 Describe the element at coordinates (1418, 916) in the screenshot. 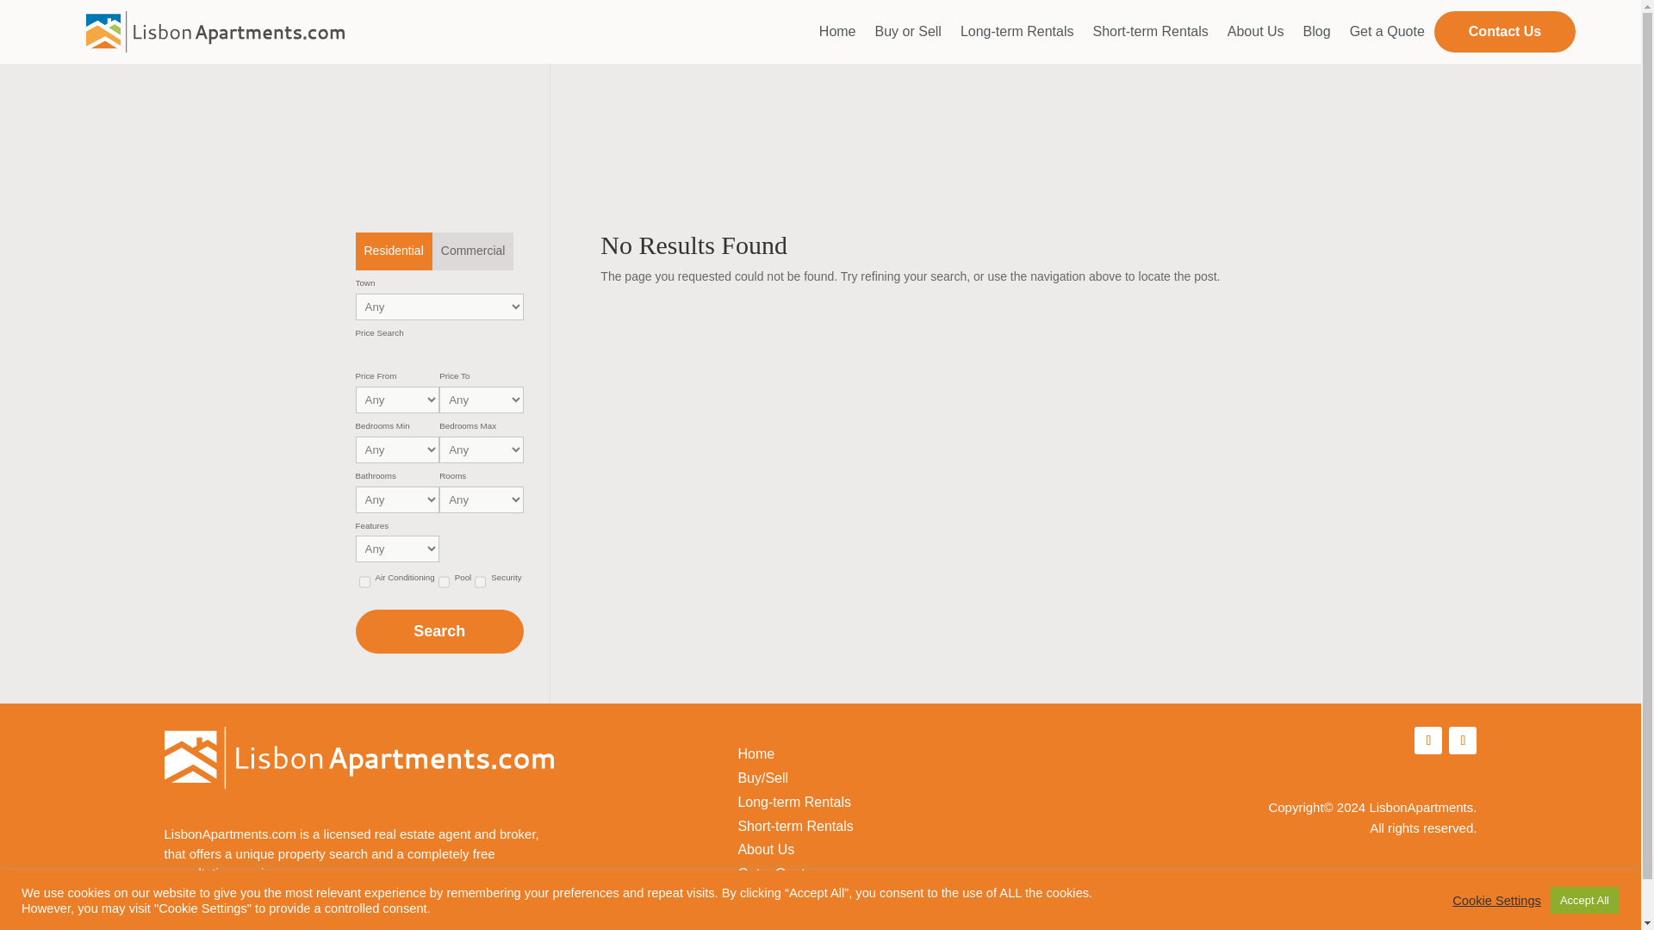

I see `eagle8-logo-new` at that location.